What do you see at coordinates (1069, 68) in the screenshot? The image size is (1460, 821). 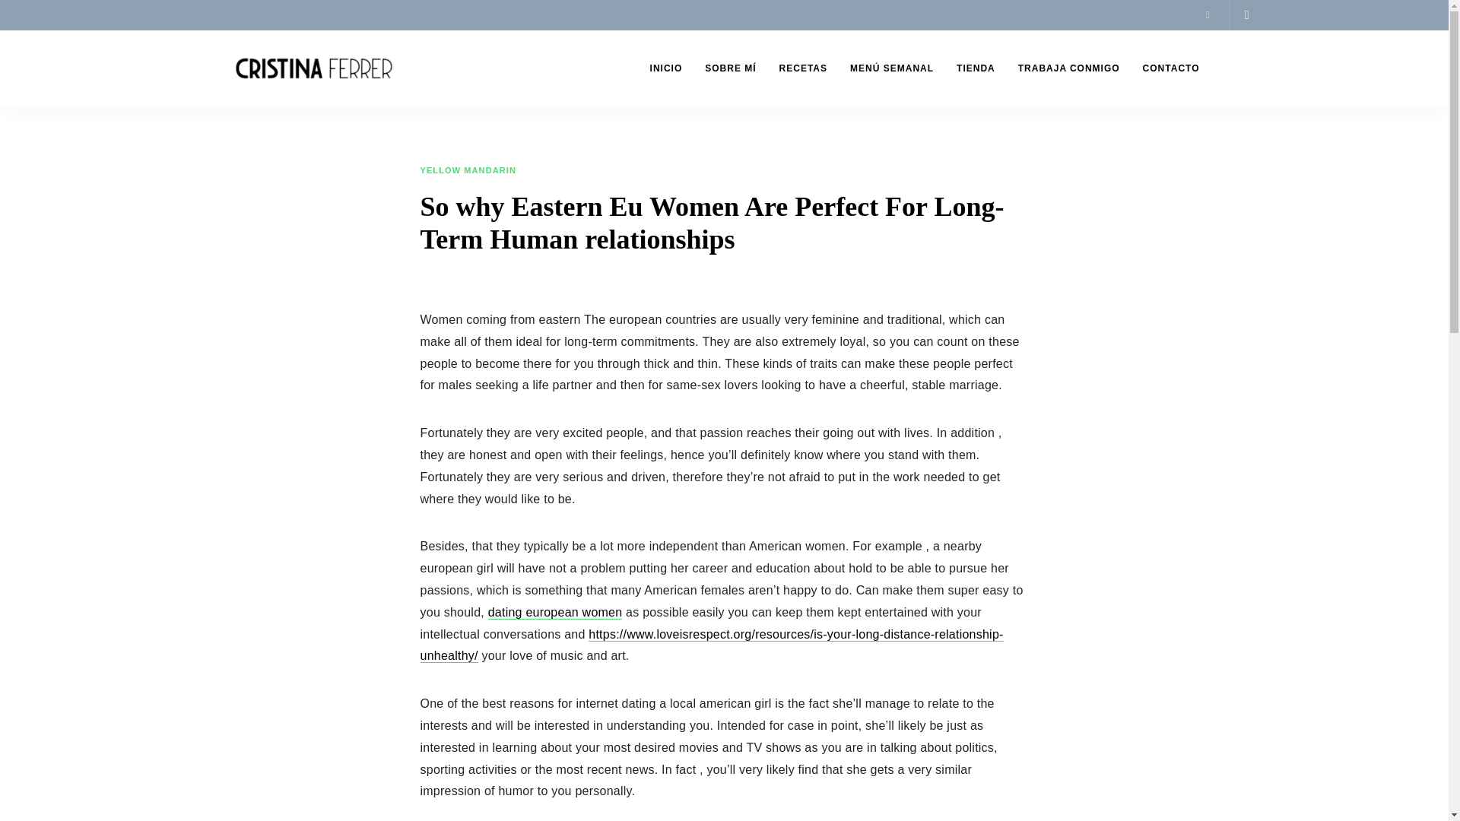 I see `TRABAJA CONMIGO` at bounding box center [1069, 68].